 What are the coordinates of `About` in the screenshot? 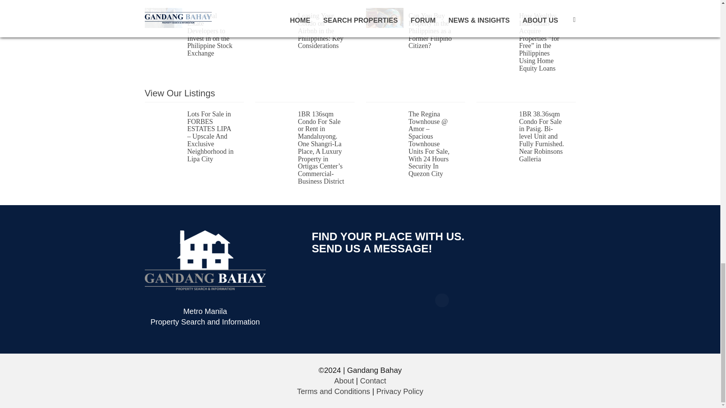 It's located at (344, 381).